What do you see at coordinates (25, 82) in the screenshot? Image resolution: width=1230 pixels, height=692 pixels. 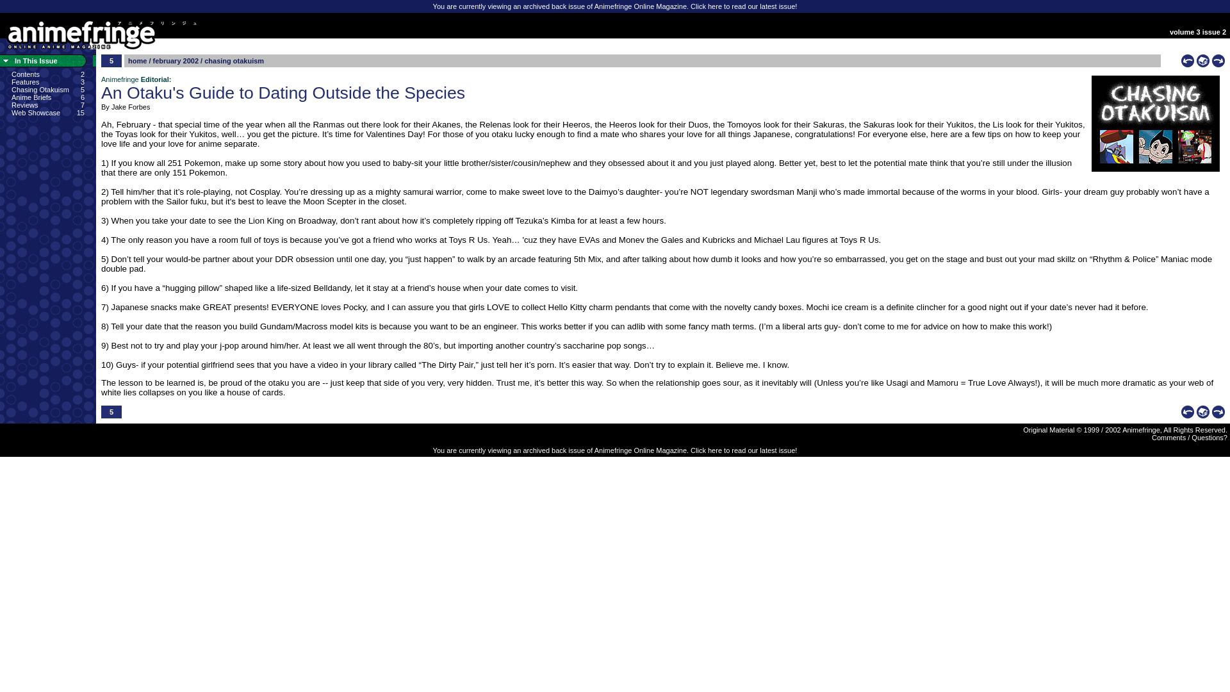 I see `Features` at bounding box center [25, 82].